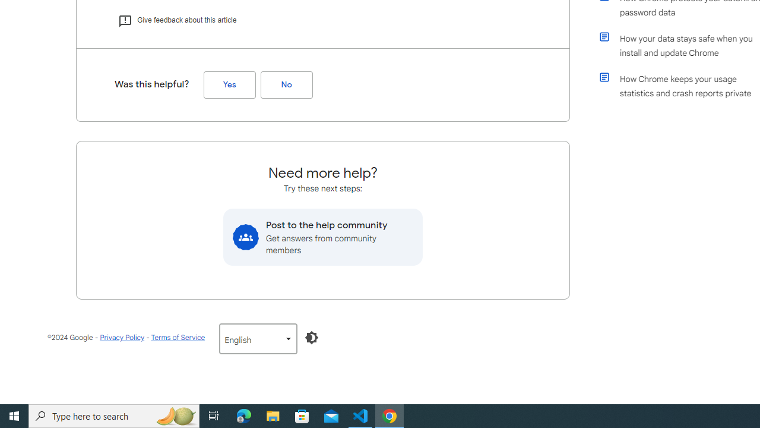 The height and width of the screenshot is (428, 760). I want to click on Yes (Was this helpful?), so click(229, 85).